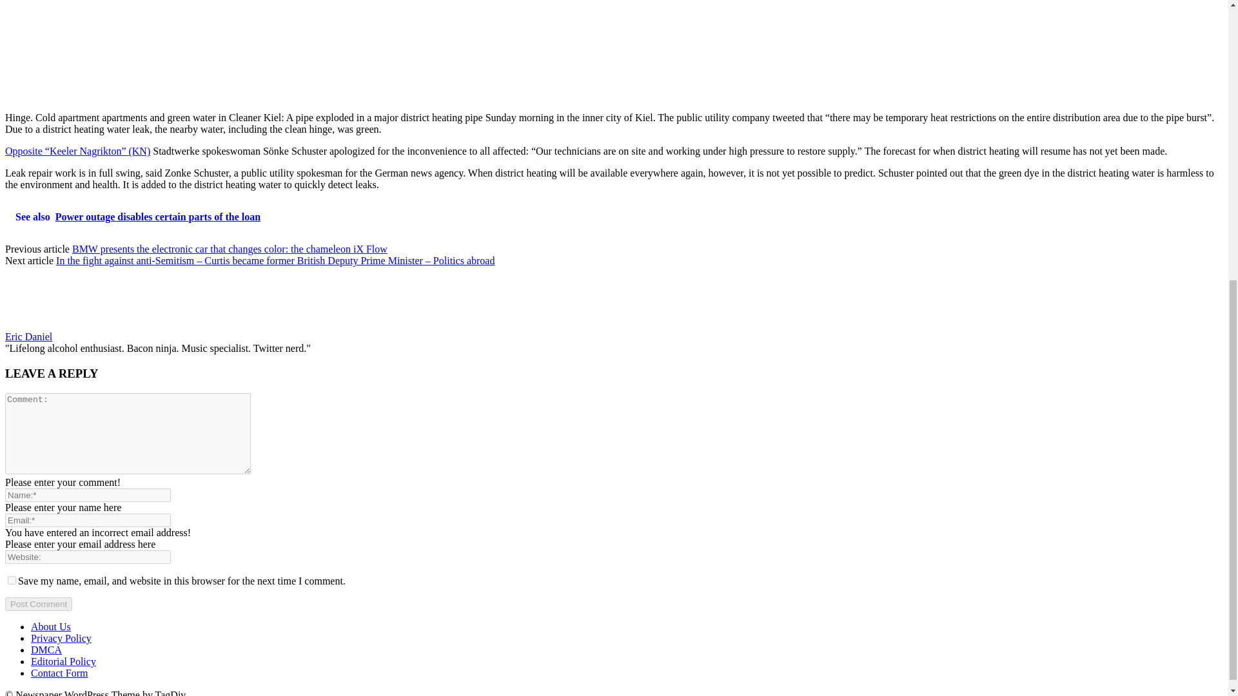 The image size is (1238, 696). What do you see at coordinates (63, 661) in the screenshot?
I see `Editorial Policy` at bounding box center [63, 661].